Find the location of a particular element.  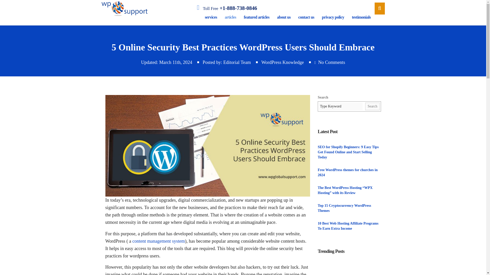

privacy policy is located at coordinates (333, 17).